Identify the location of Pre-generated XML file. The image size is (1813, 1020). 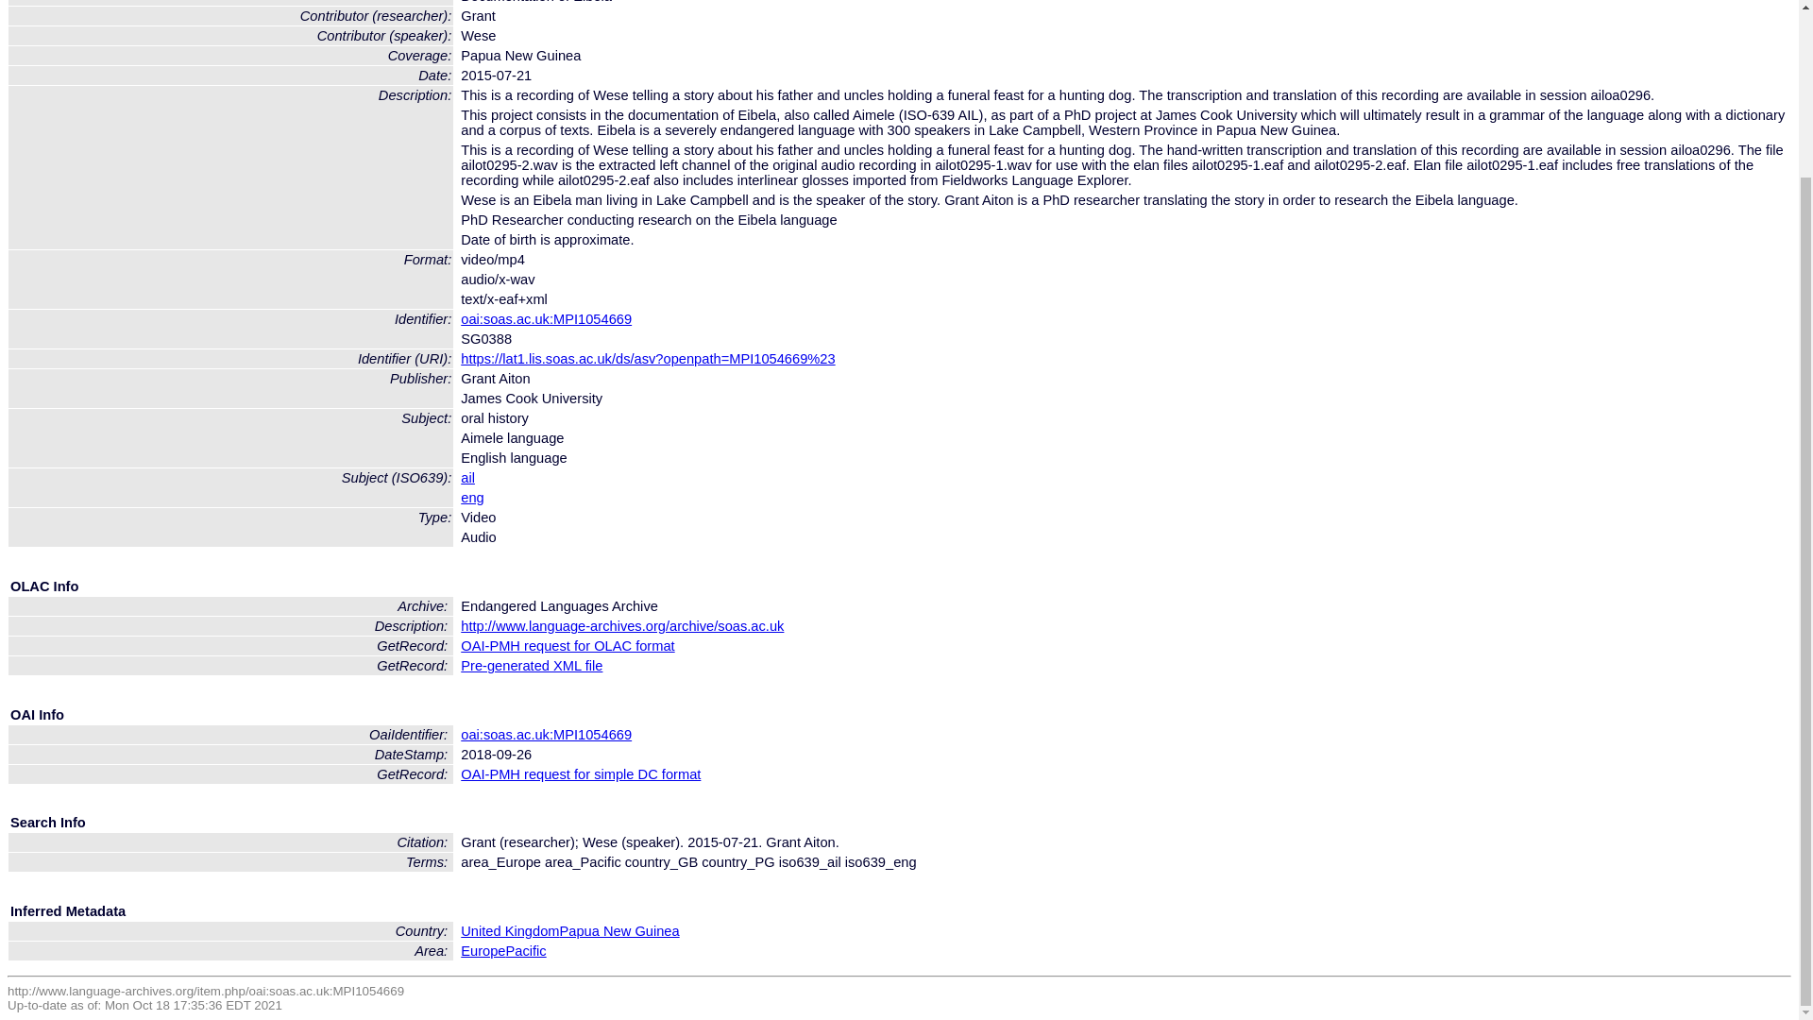
(531, 665).